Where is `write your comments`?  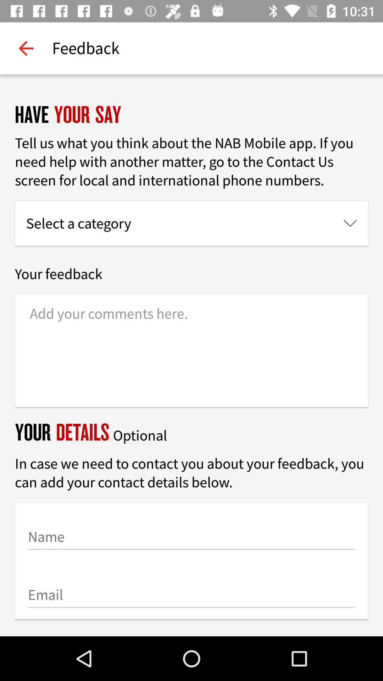
write your comments is located at coordinates (191, 351).